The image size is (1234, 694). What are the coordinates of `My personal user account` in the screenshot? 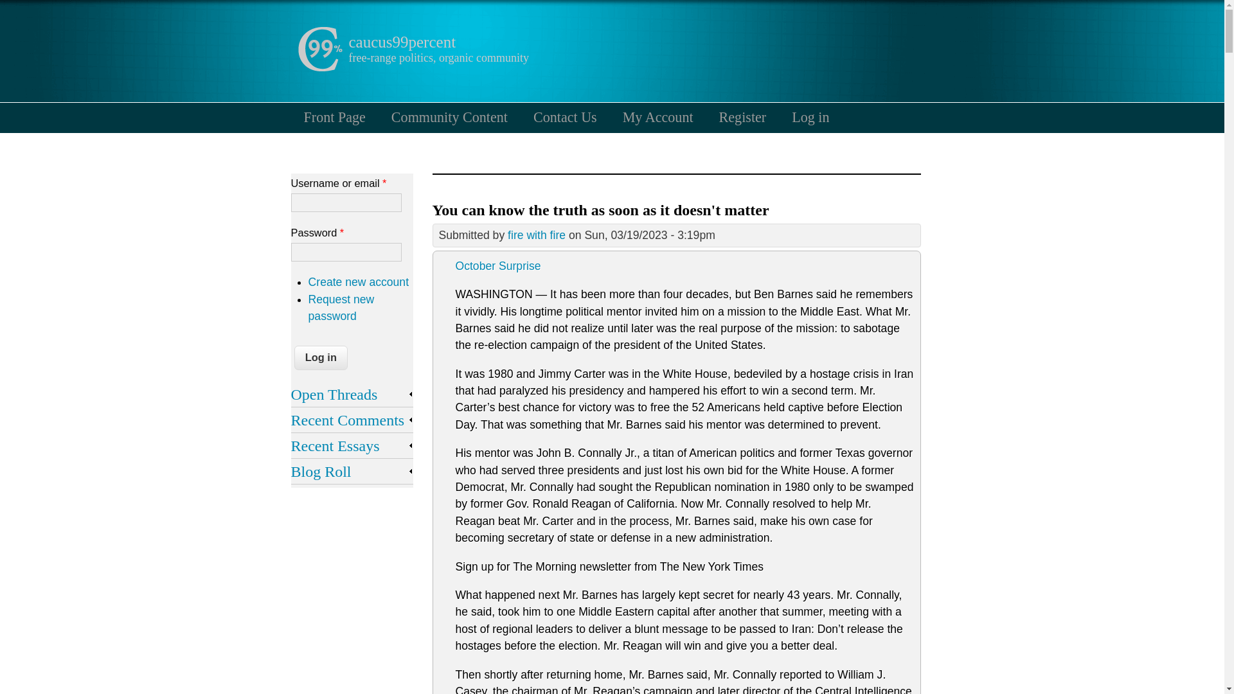 It's located at (657, 117).